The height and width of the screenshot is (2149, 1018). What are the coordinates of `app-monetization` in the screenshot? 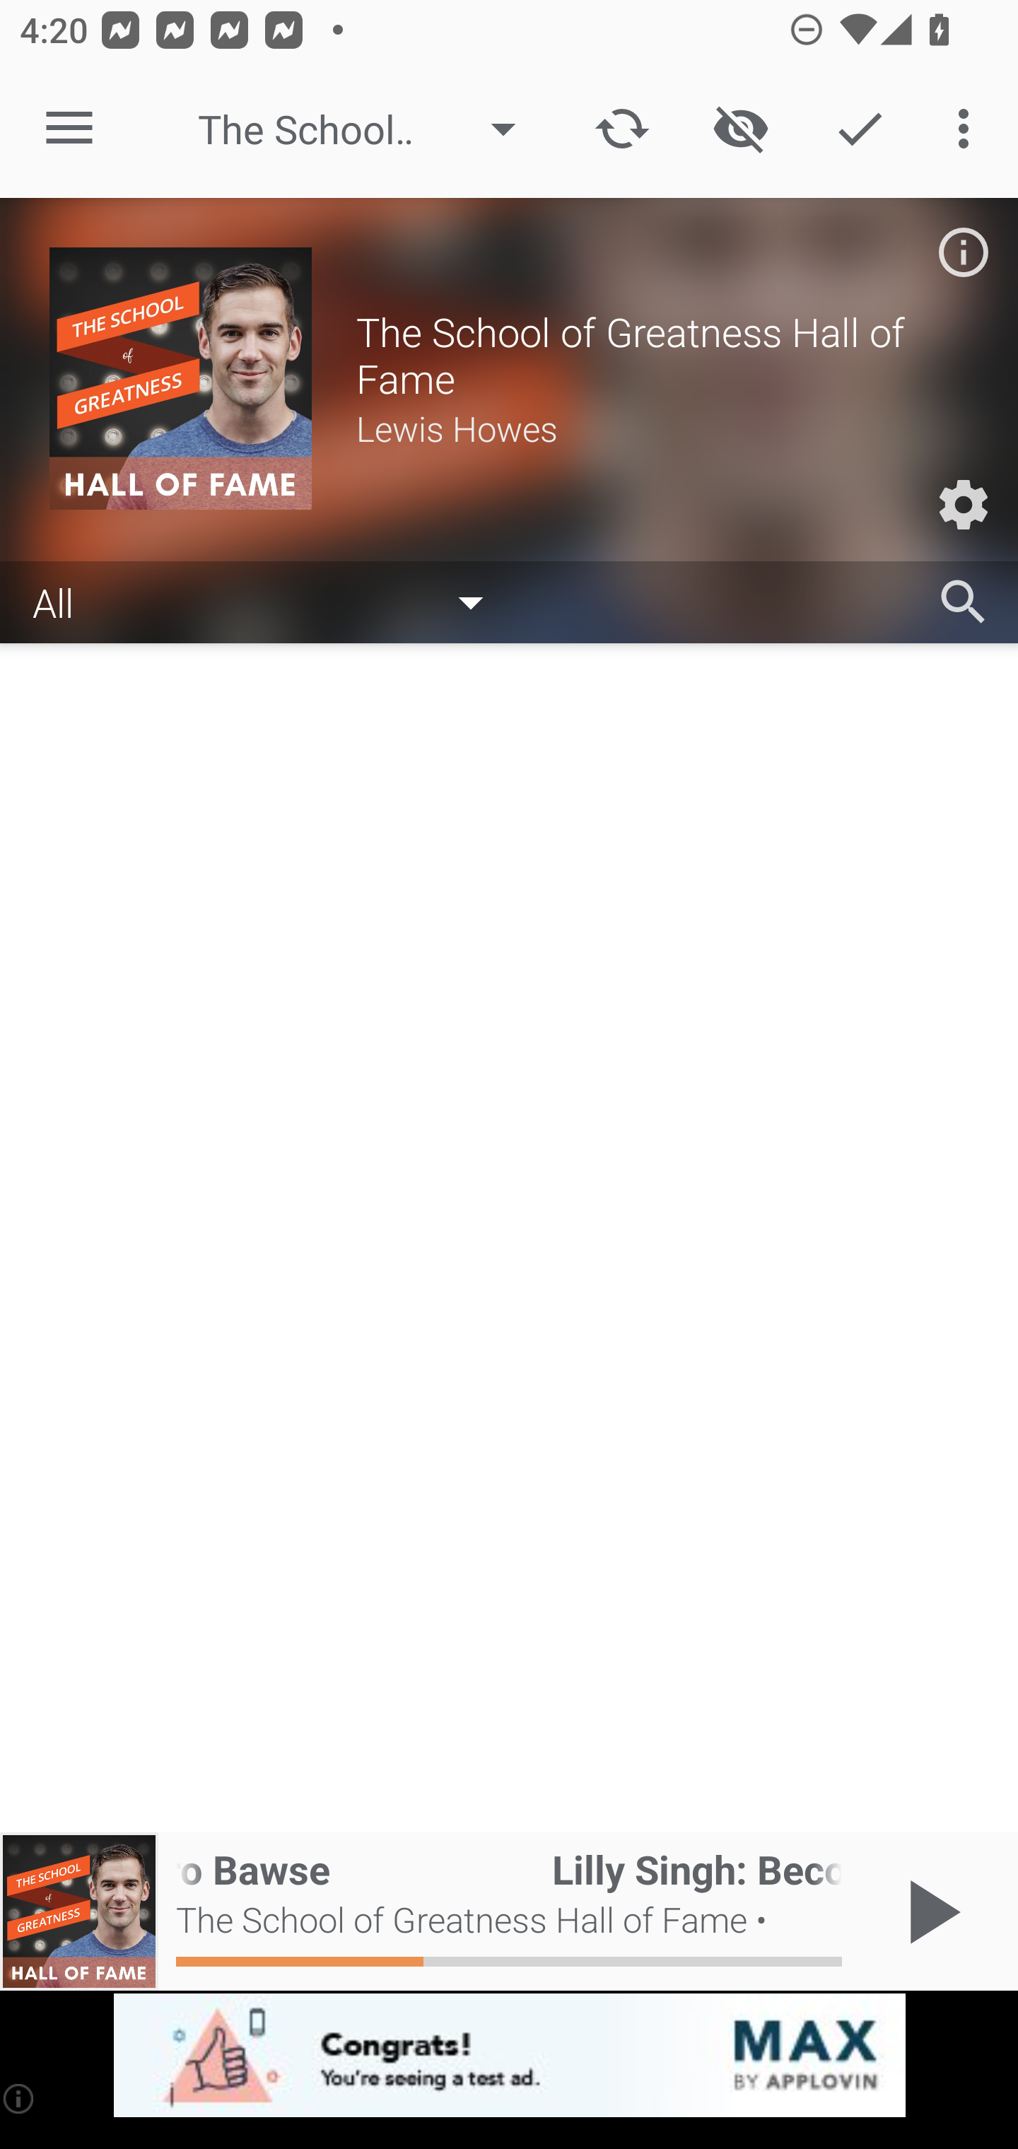 It's located at (509, 2056).